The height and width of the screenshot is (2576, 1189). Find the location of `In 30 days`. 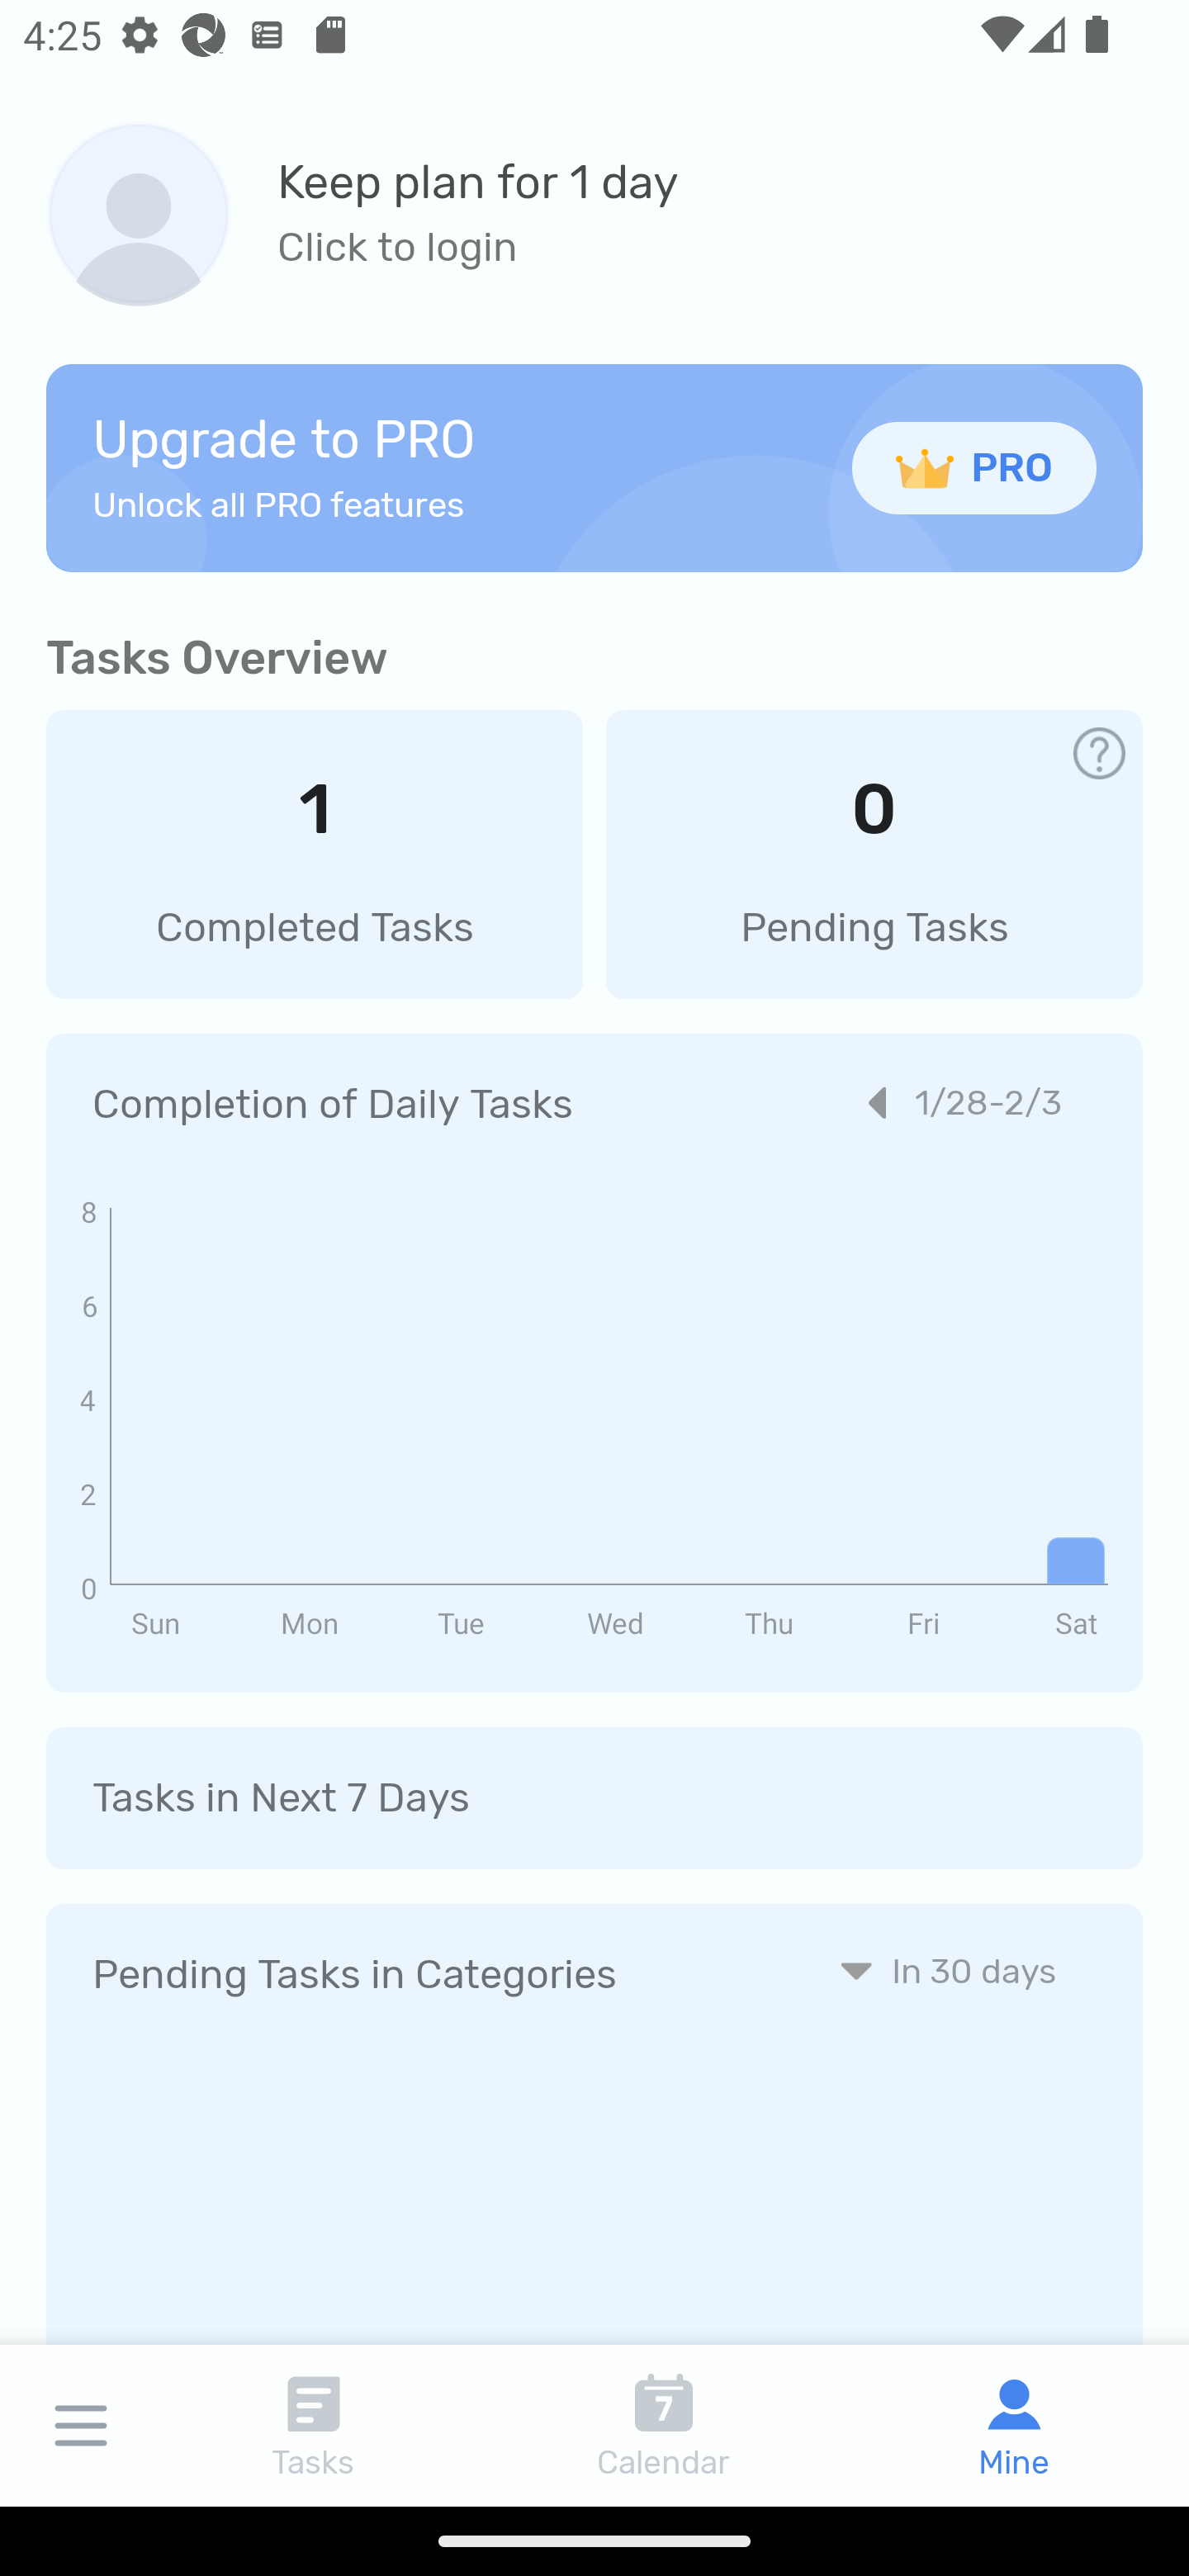

In 30 days is located at coordinates (948, 1970).